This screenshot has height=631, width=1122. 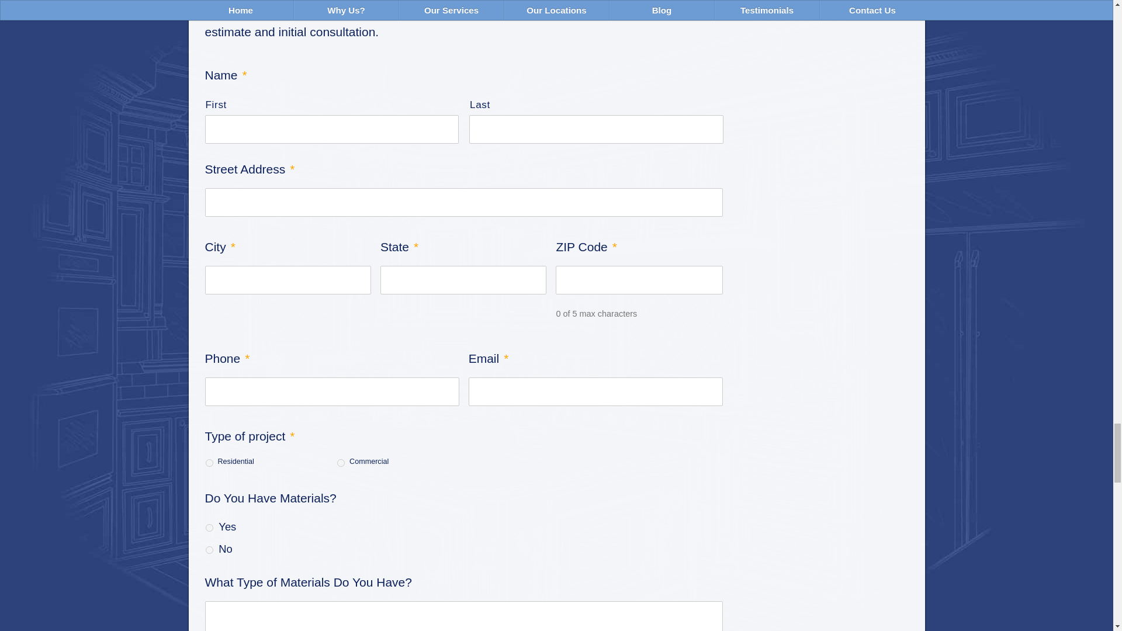 I want to click on Residential, so click(x=209, y=463).